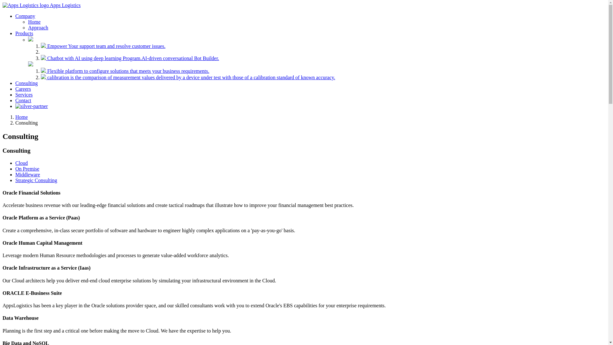  I want to click on Approach, so click(38, 27).